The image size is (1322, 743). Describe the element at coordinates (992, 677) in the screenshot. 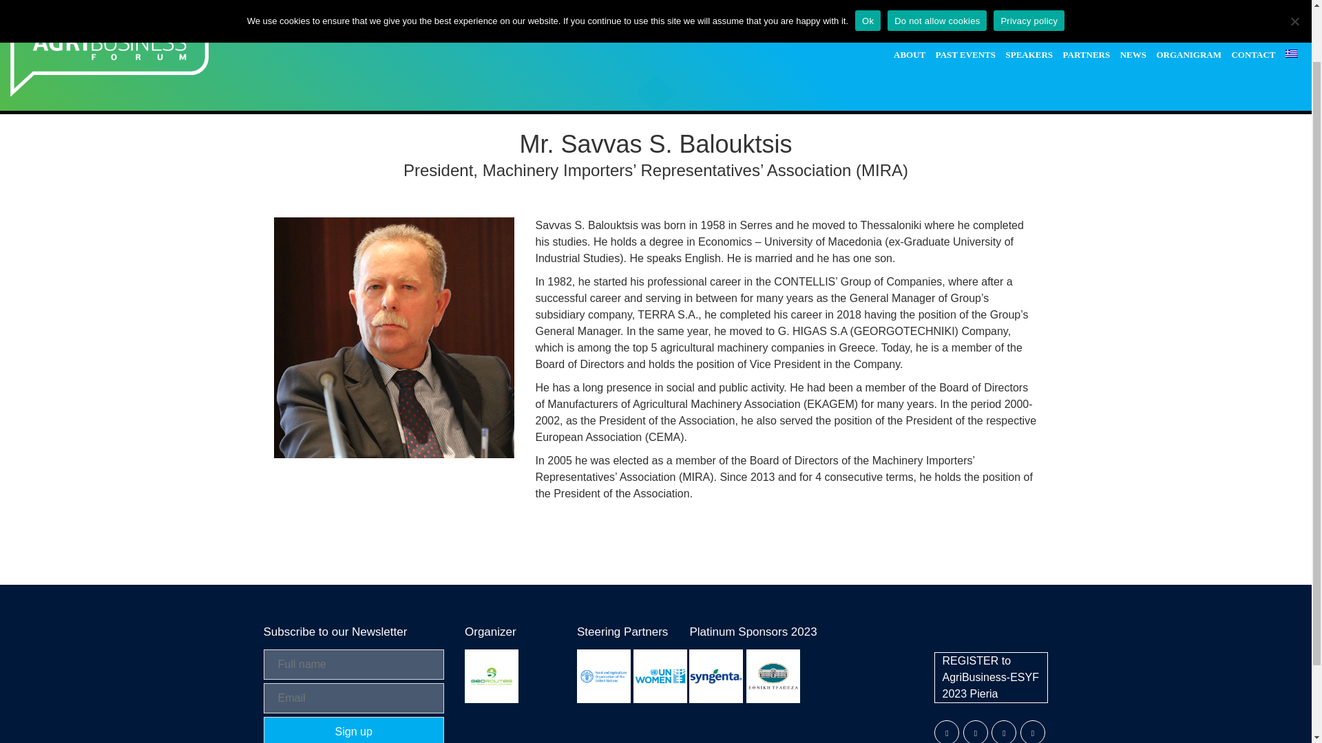

I see `REGISTER to AgriBusiness-ESYF 2023 Pieria` at that location.